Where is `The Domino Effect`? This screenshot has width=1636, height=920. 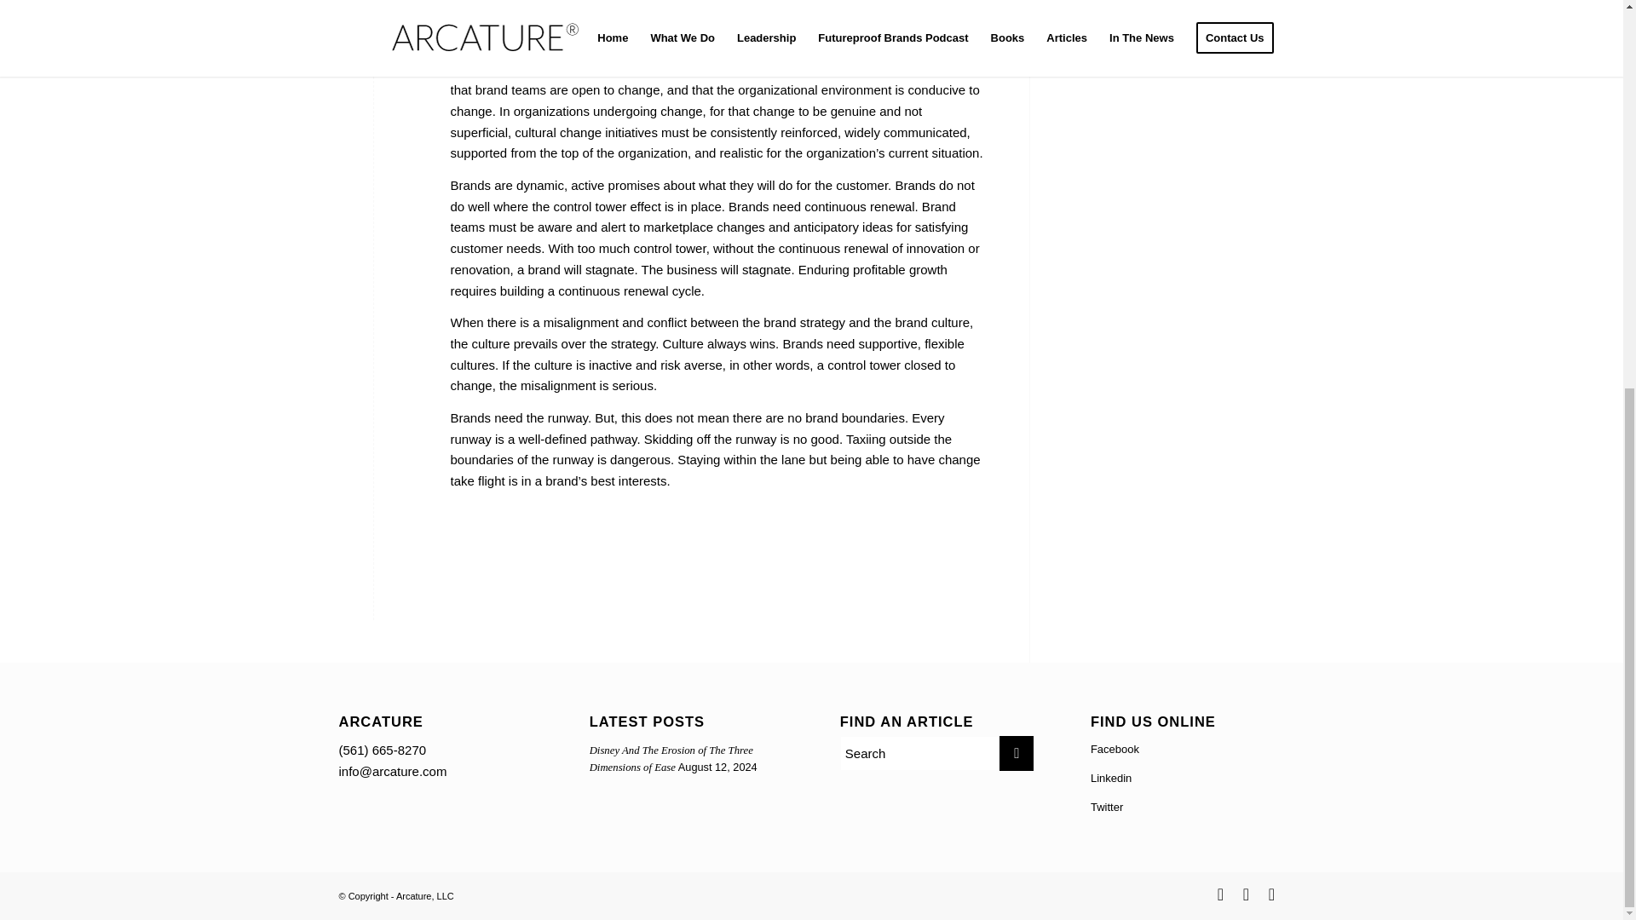 The Domino Effect is located at coordinates (1188, 808).